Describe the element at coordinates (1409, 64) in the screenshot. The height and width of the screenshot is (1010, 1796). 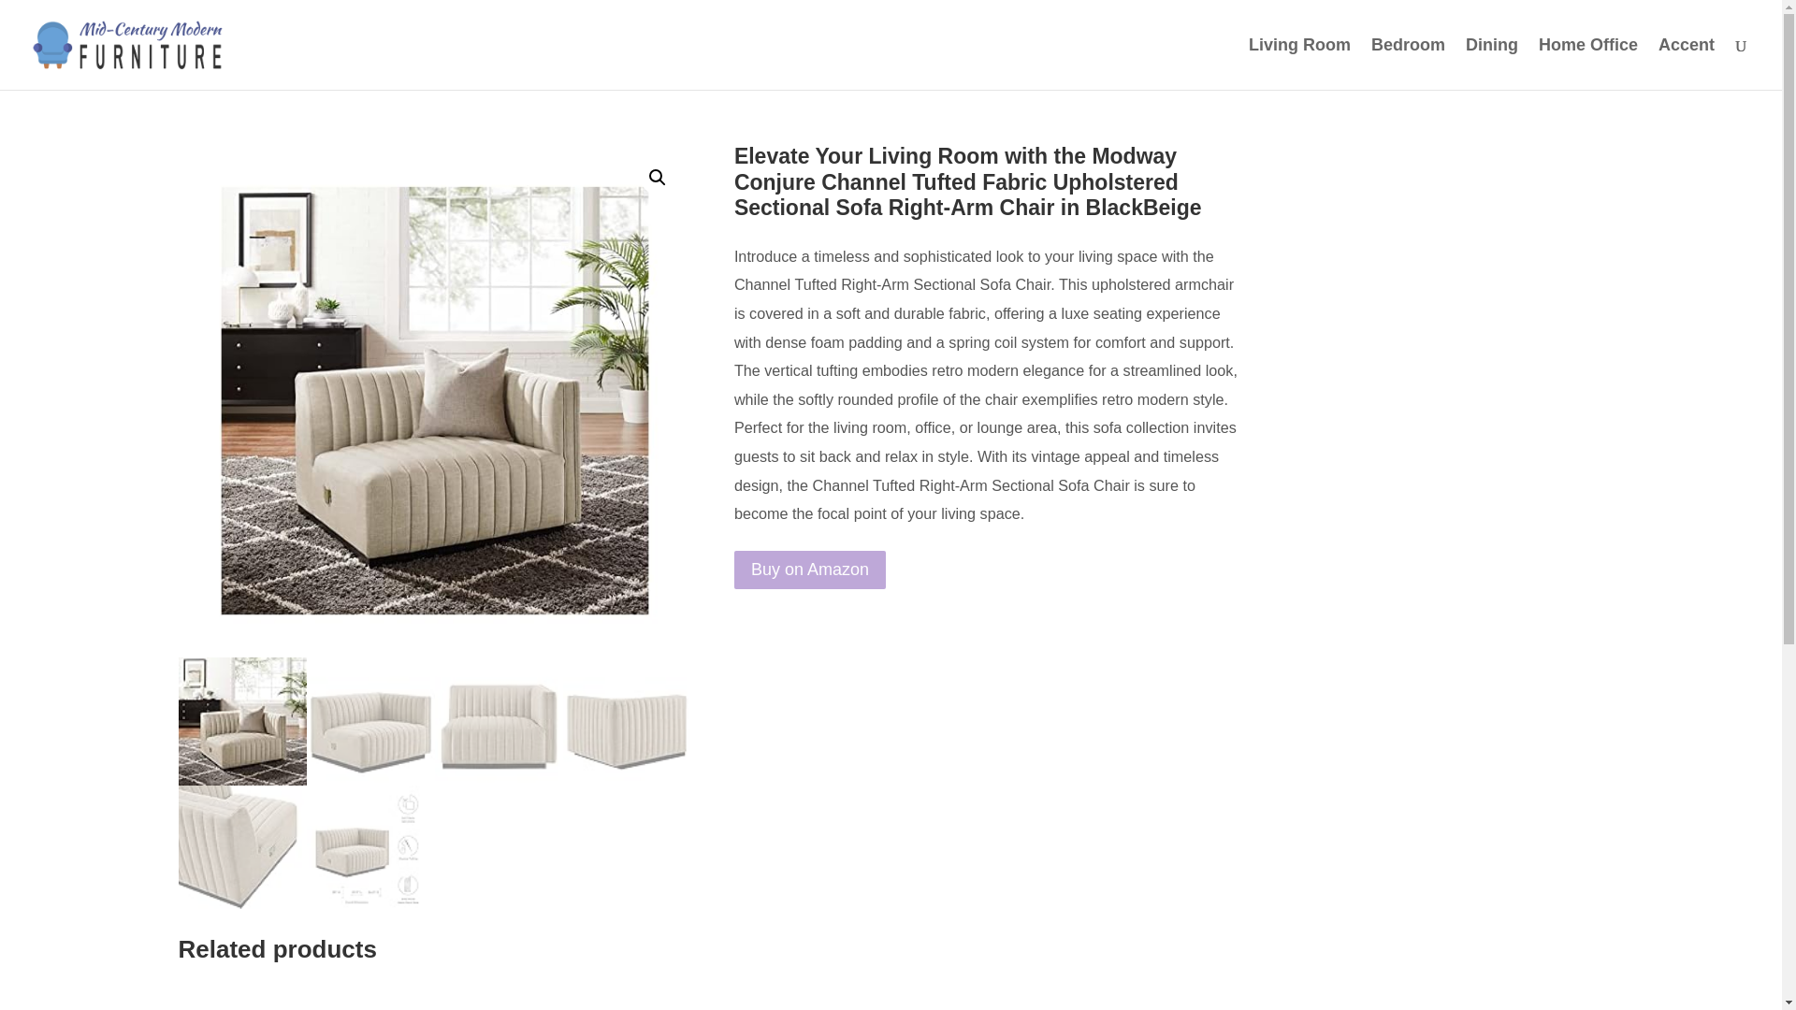
I see `Bedroom` at that location.